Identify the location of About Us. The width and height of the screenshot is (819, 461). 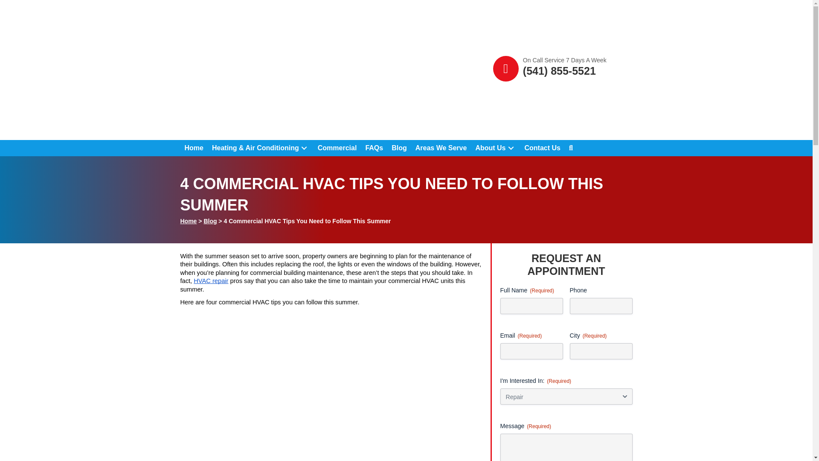
(496, 148).